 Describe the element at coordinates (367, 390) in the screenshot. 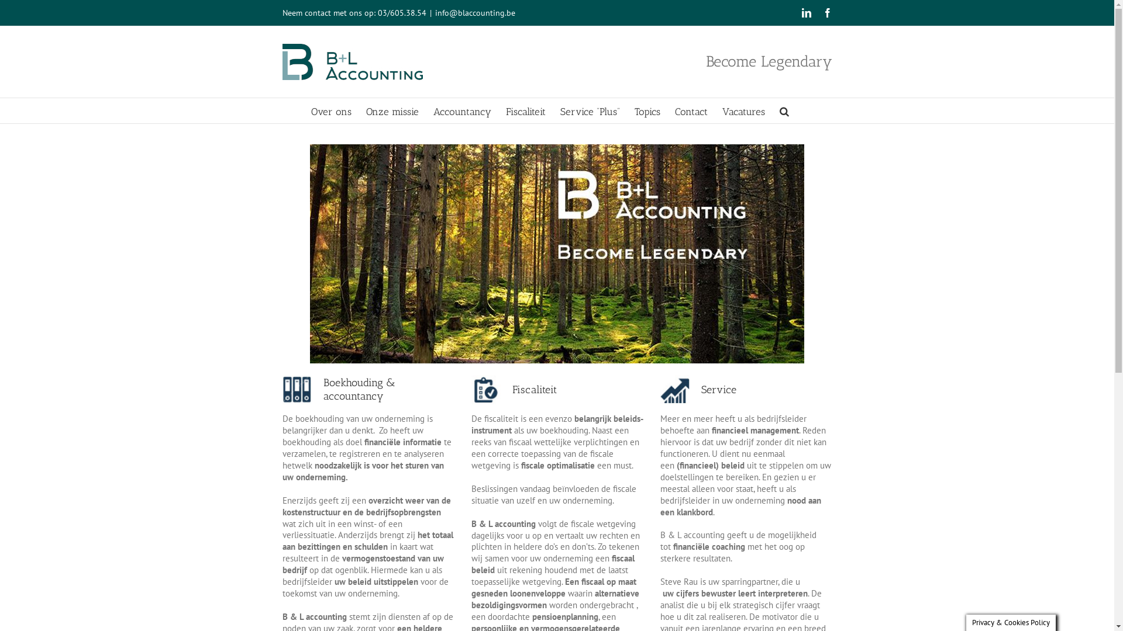

I see `Boekhouding & accountancy` at that location.